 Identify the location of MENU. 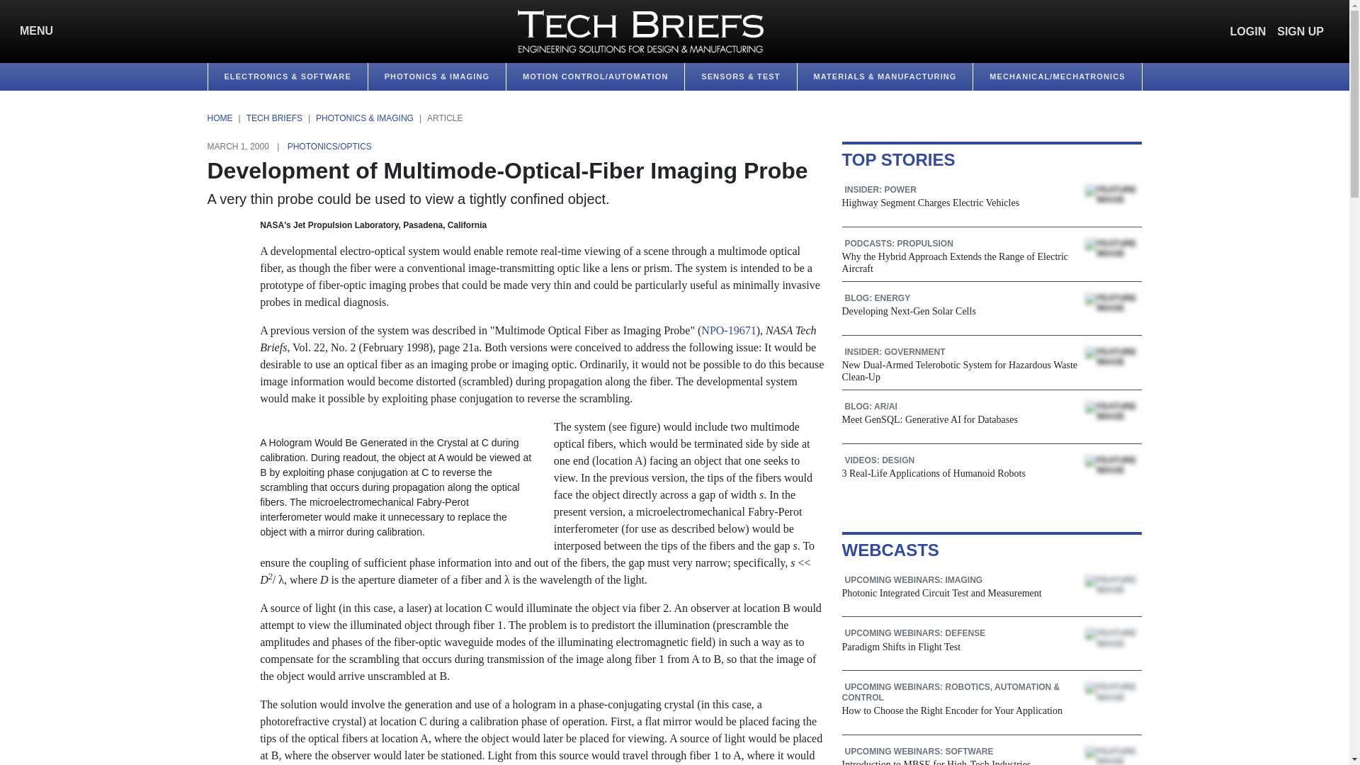
(33, 31).